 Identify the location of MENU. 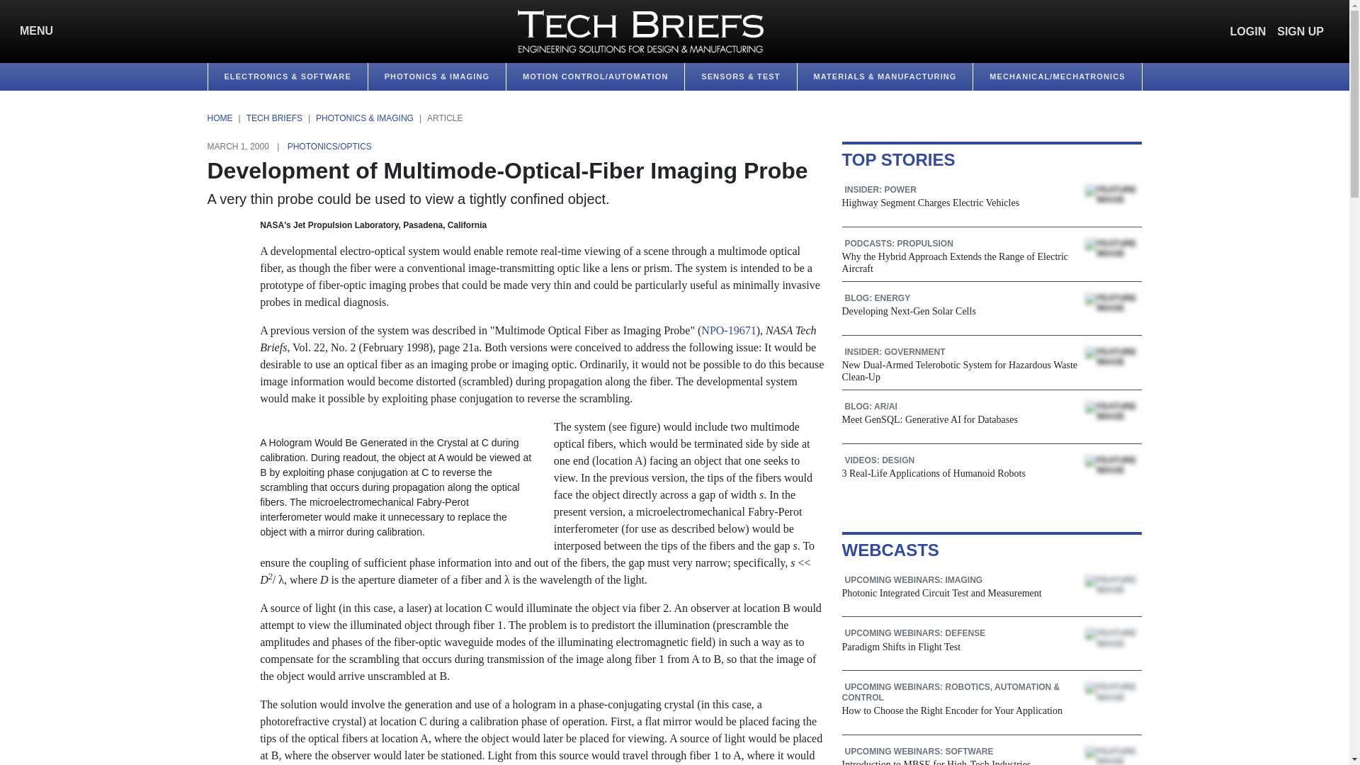
(33, 31).